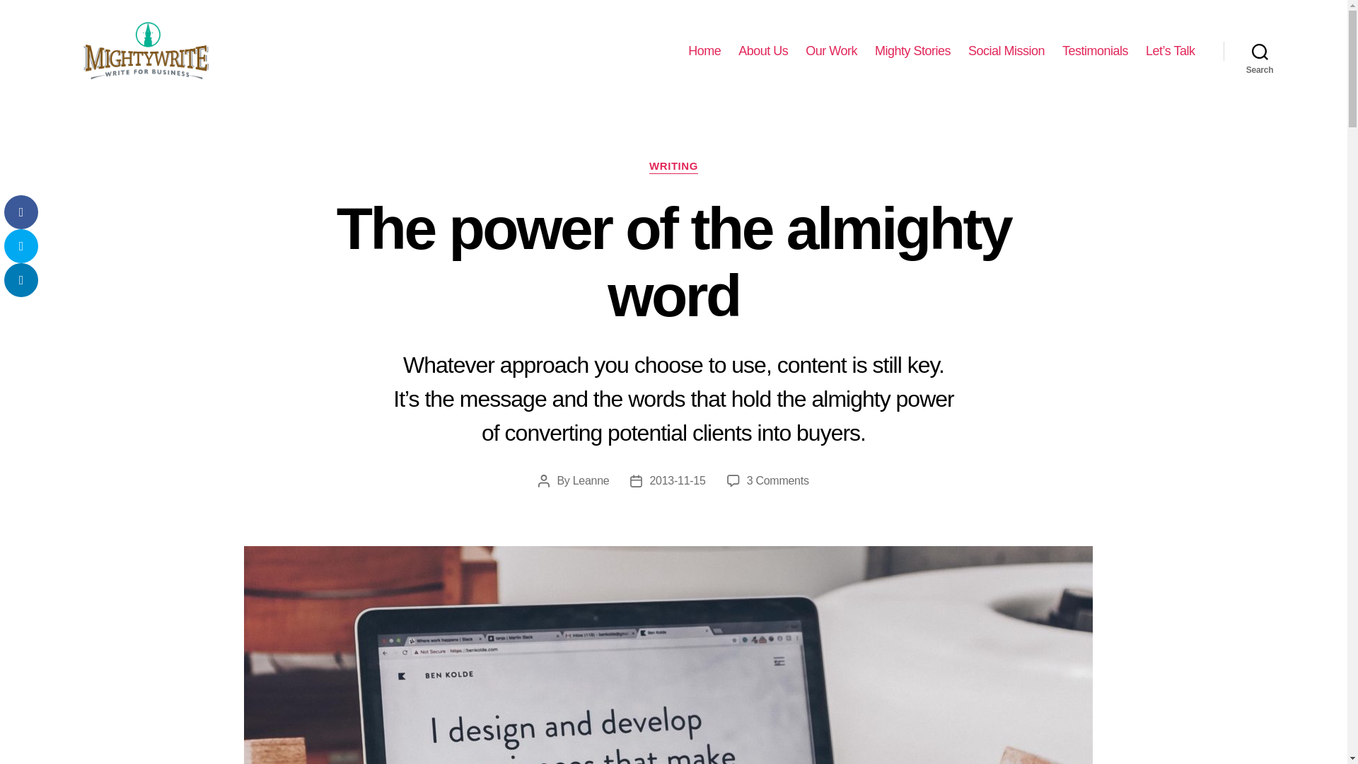  Describe the element at coordinates (673, 167) in the screenshot. I see `About Us` at that location.